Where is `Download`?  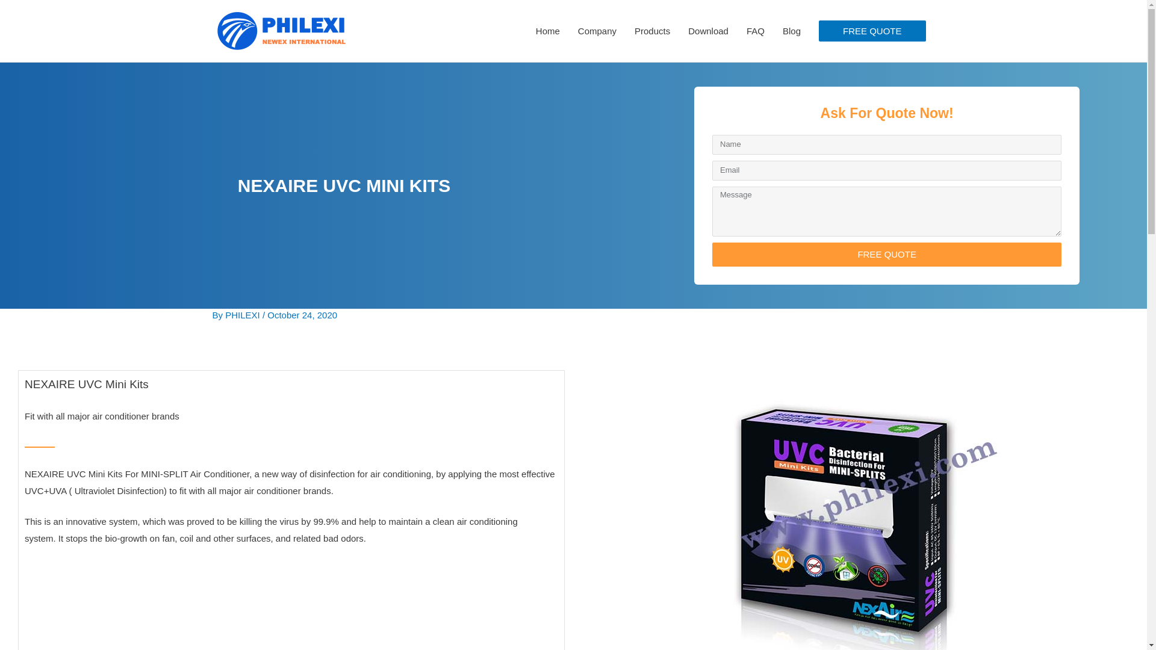
Download is located at coordinates (708, 31).